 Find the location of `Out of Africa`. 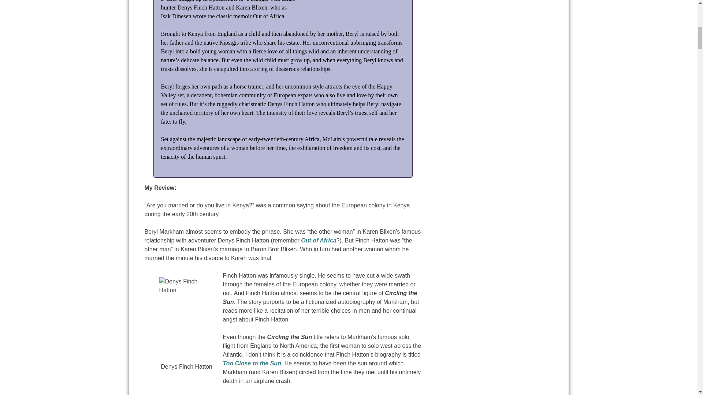

Out of Africa is located at coordinates (318, 241).